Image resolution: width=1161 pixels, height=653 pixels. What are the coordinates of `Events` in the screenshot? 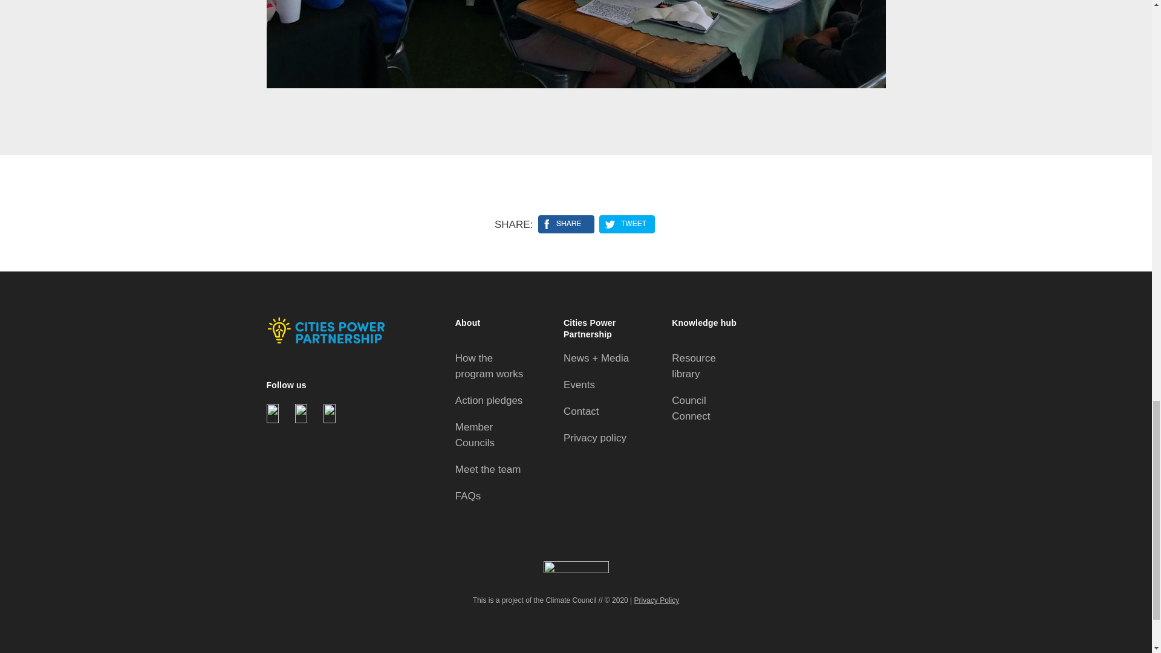 It's located at (579, 385).